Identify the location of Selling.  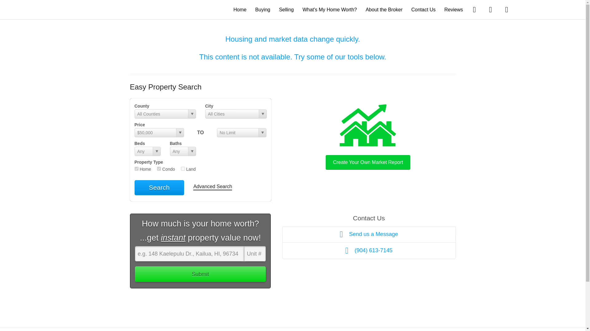
(286, 9).